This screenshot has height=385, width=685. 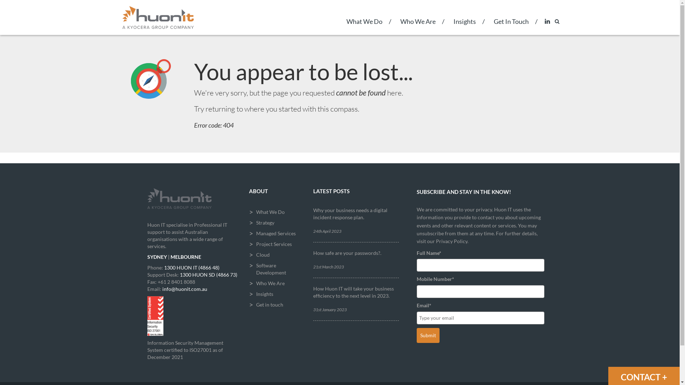 What do you see at coordinates (465, 26) in the screenshot?
I see `Insights` at bounding box center [465, 26].